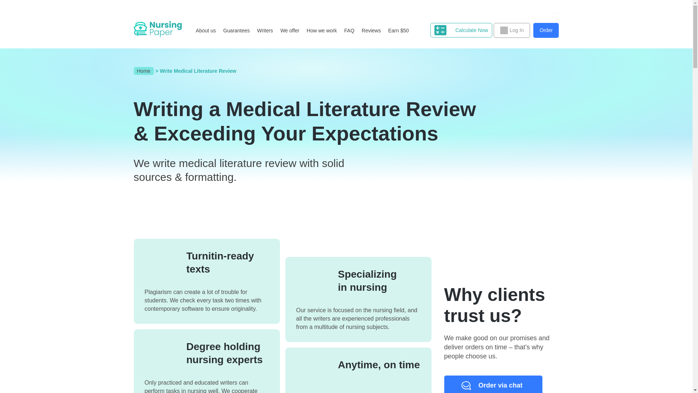 The image size is (698, 393). Describe the element at coordinates (265, 31) in the screenshot. I see `Writers` at that location.